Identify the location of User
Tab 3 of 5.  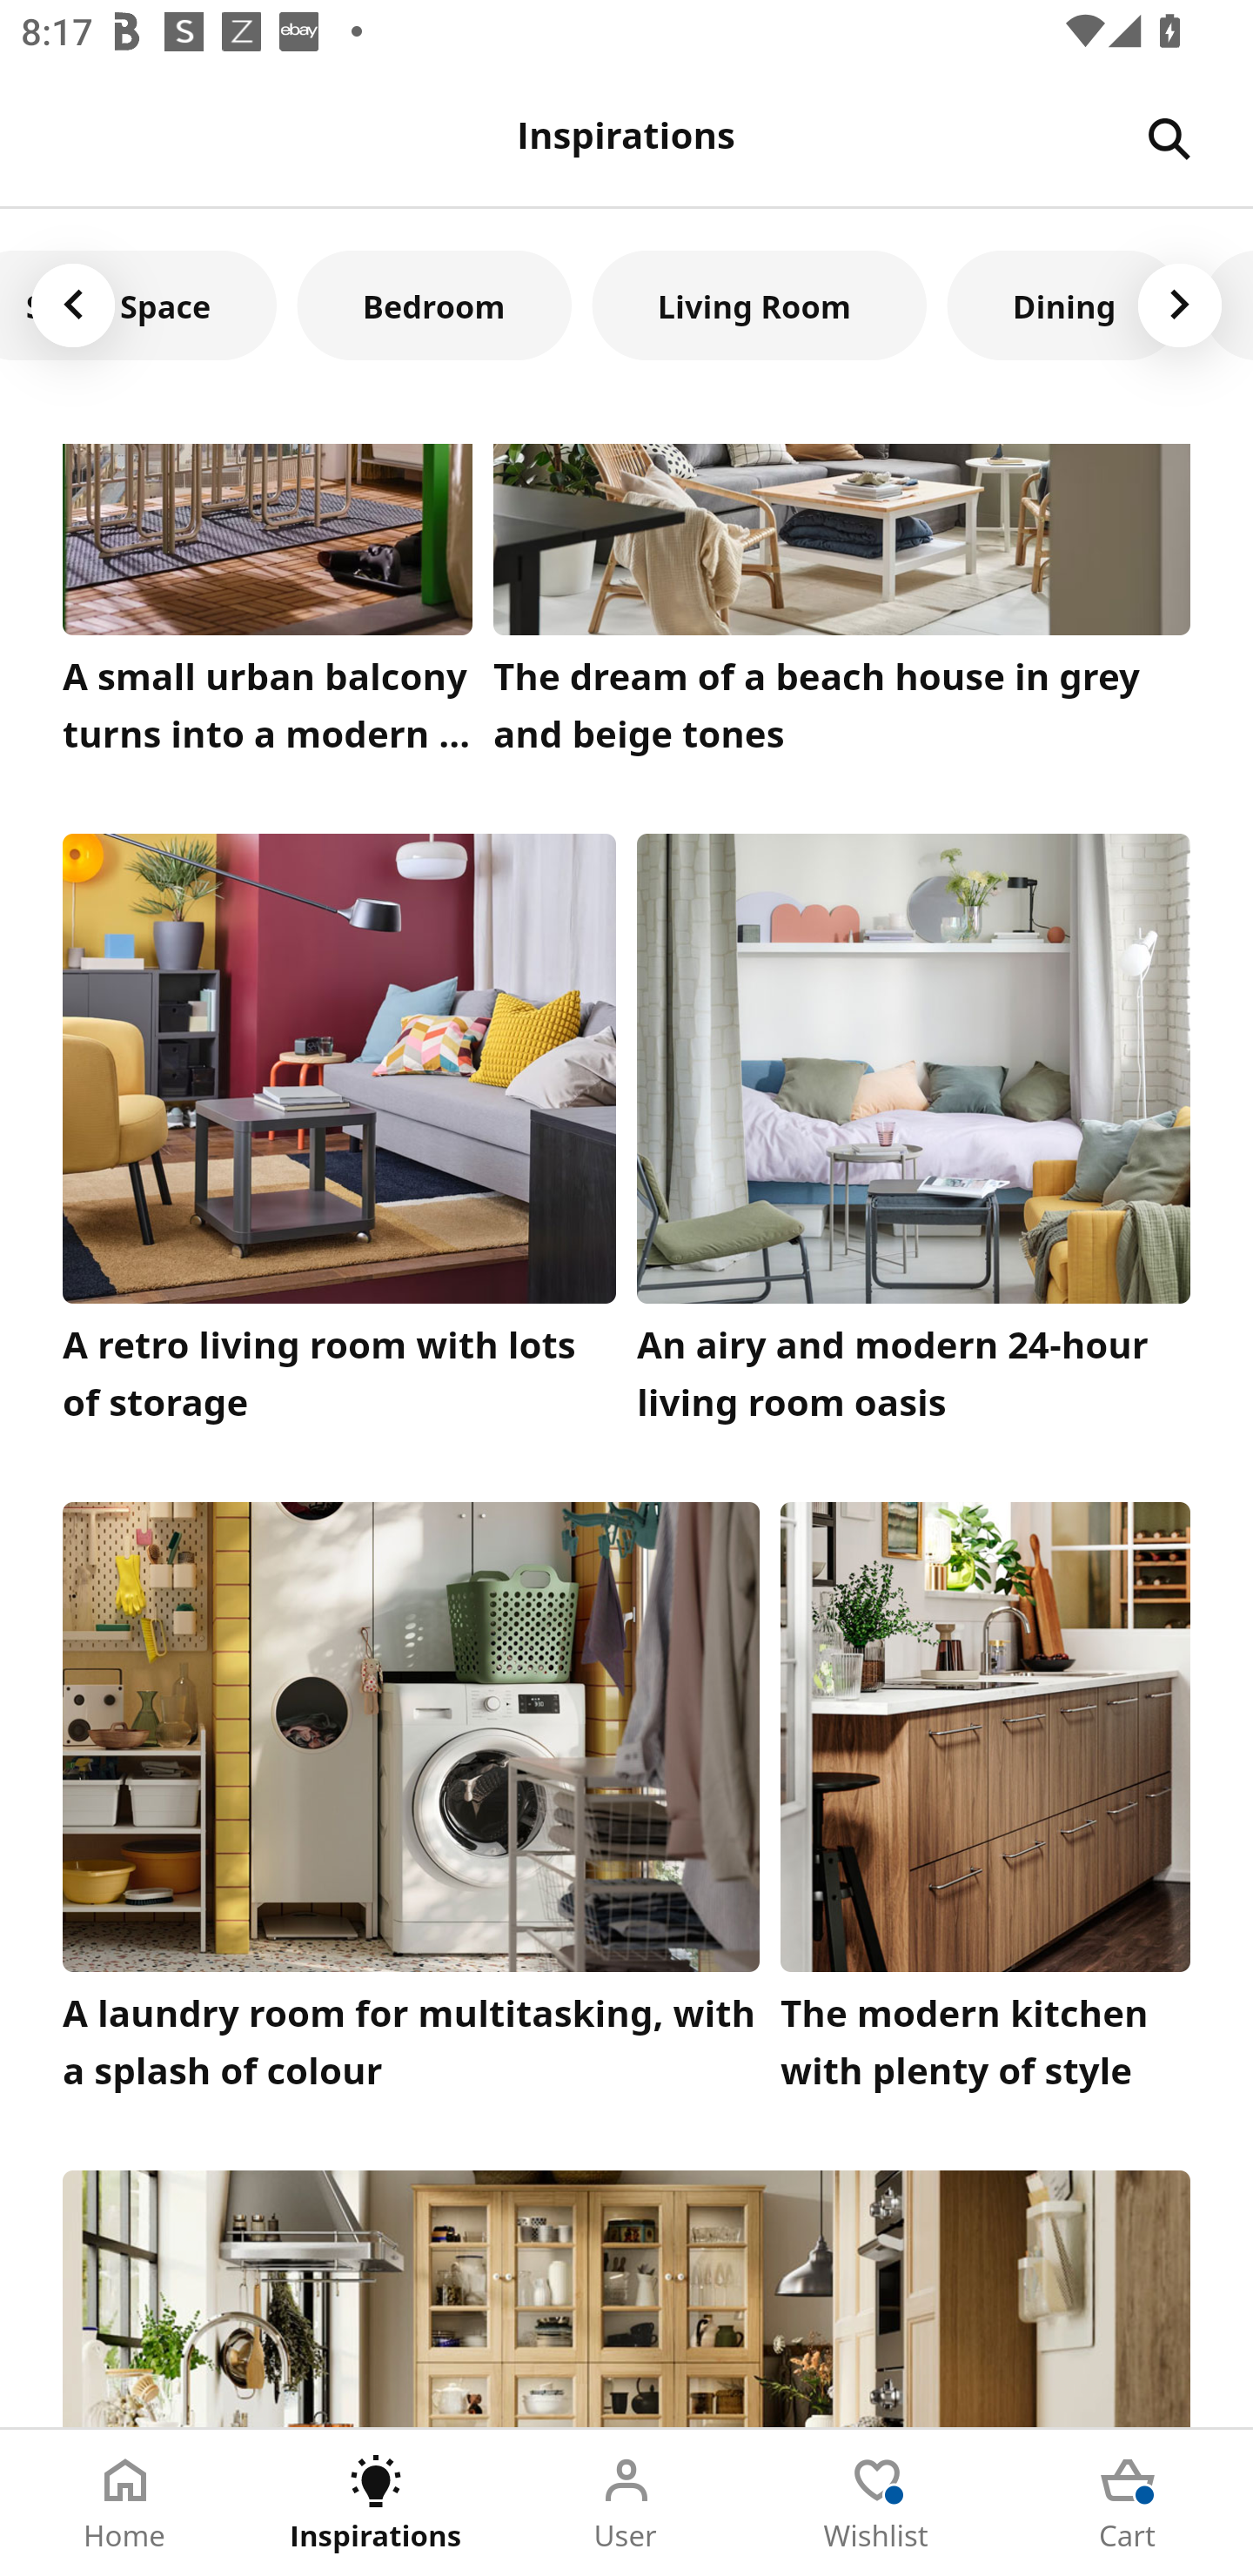
(626, 2503).